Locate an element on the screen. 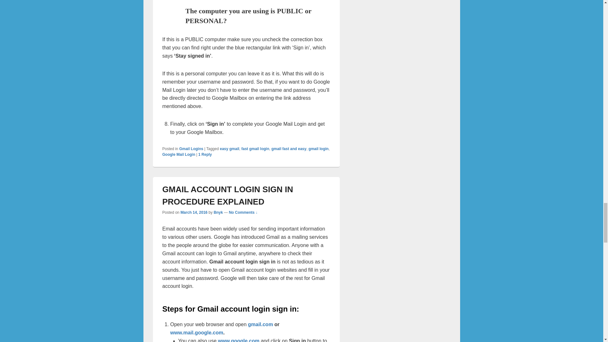 The width and height of the screenshot is (608, 342). easy gmail is located at coordinates (229, 149).